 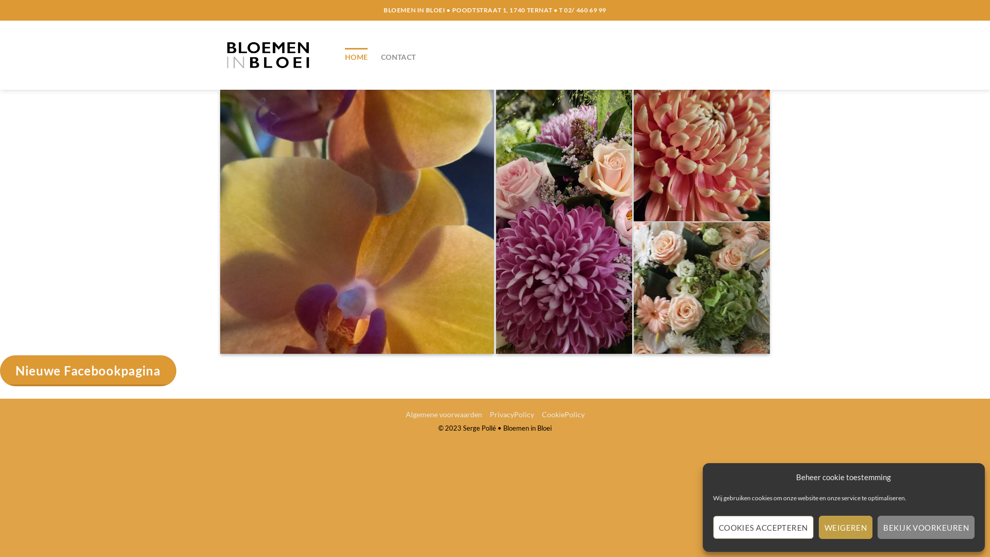 What do you see at coordinates (88, 371) in the screenshot?
I see `Nieuwe Facebookpagina` at bounding box center [88, 371].